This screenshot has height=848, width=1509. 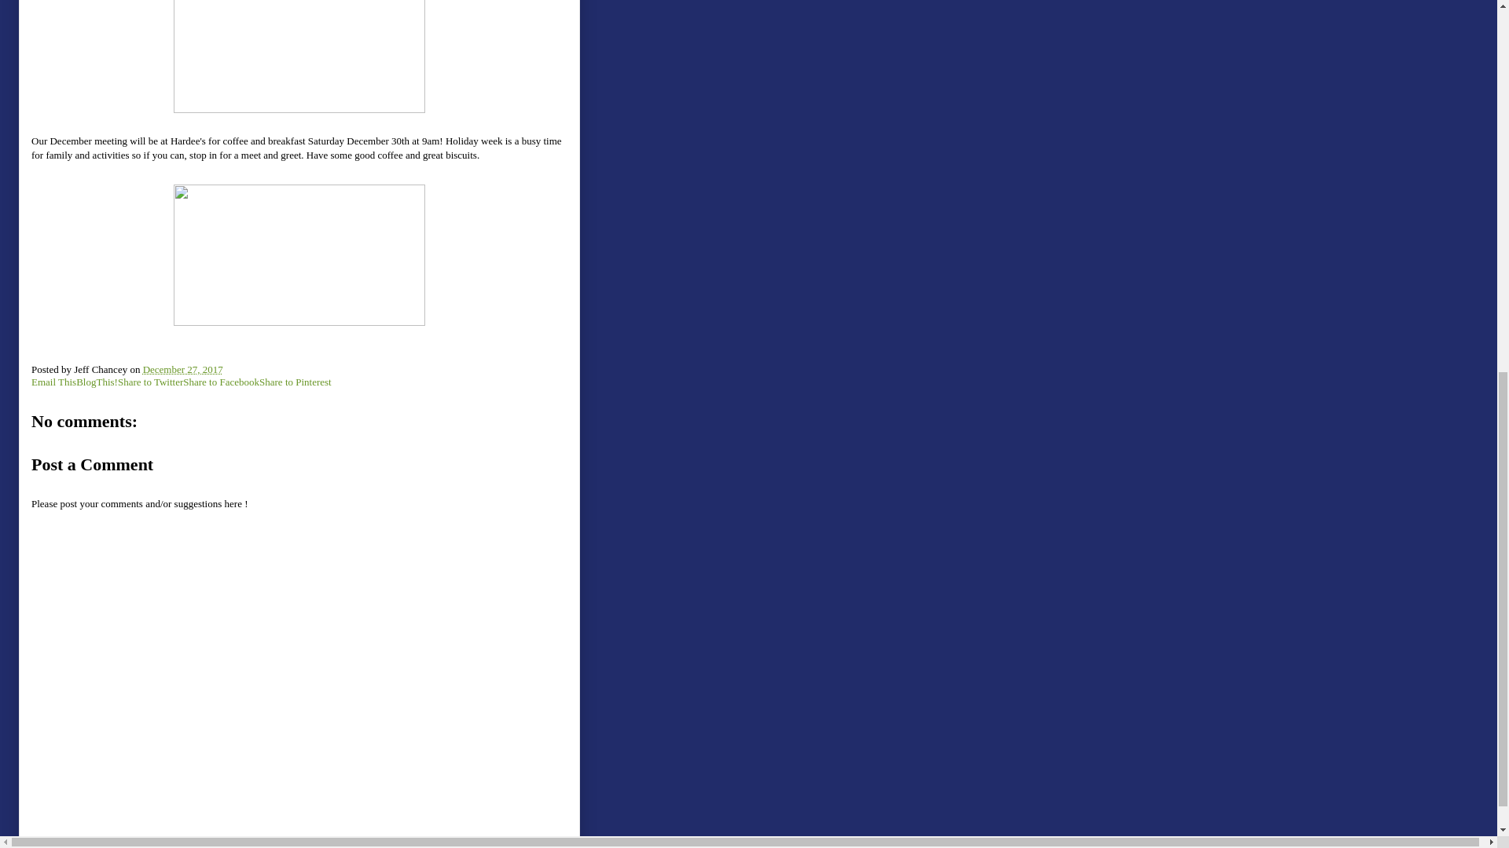 What do you see at coordinates (53, 382) in the screenshot?
I see `Email This` at bounding box center [53, 382].